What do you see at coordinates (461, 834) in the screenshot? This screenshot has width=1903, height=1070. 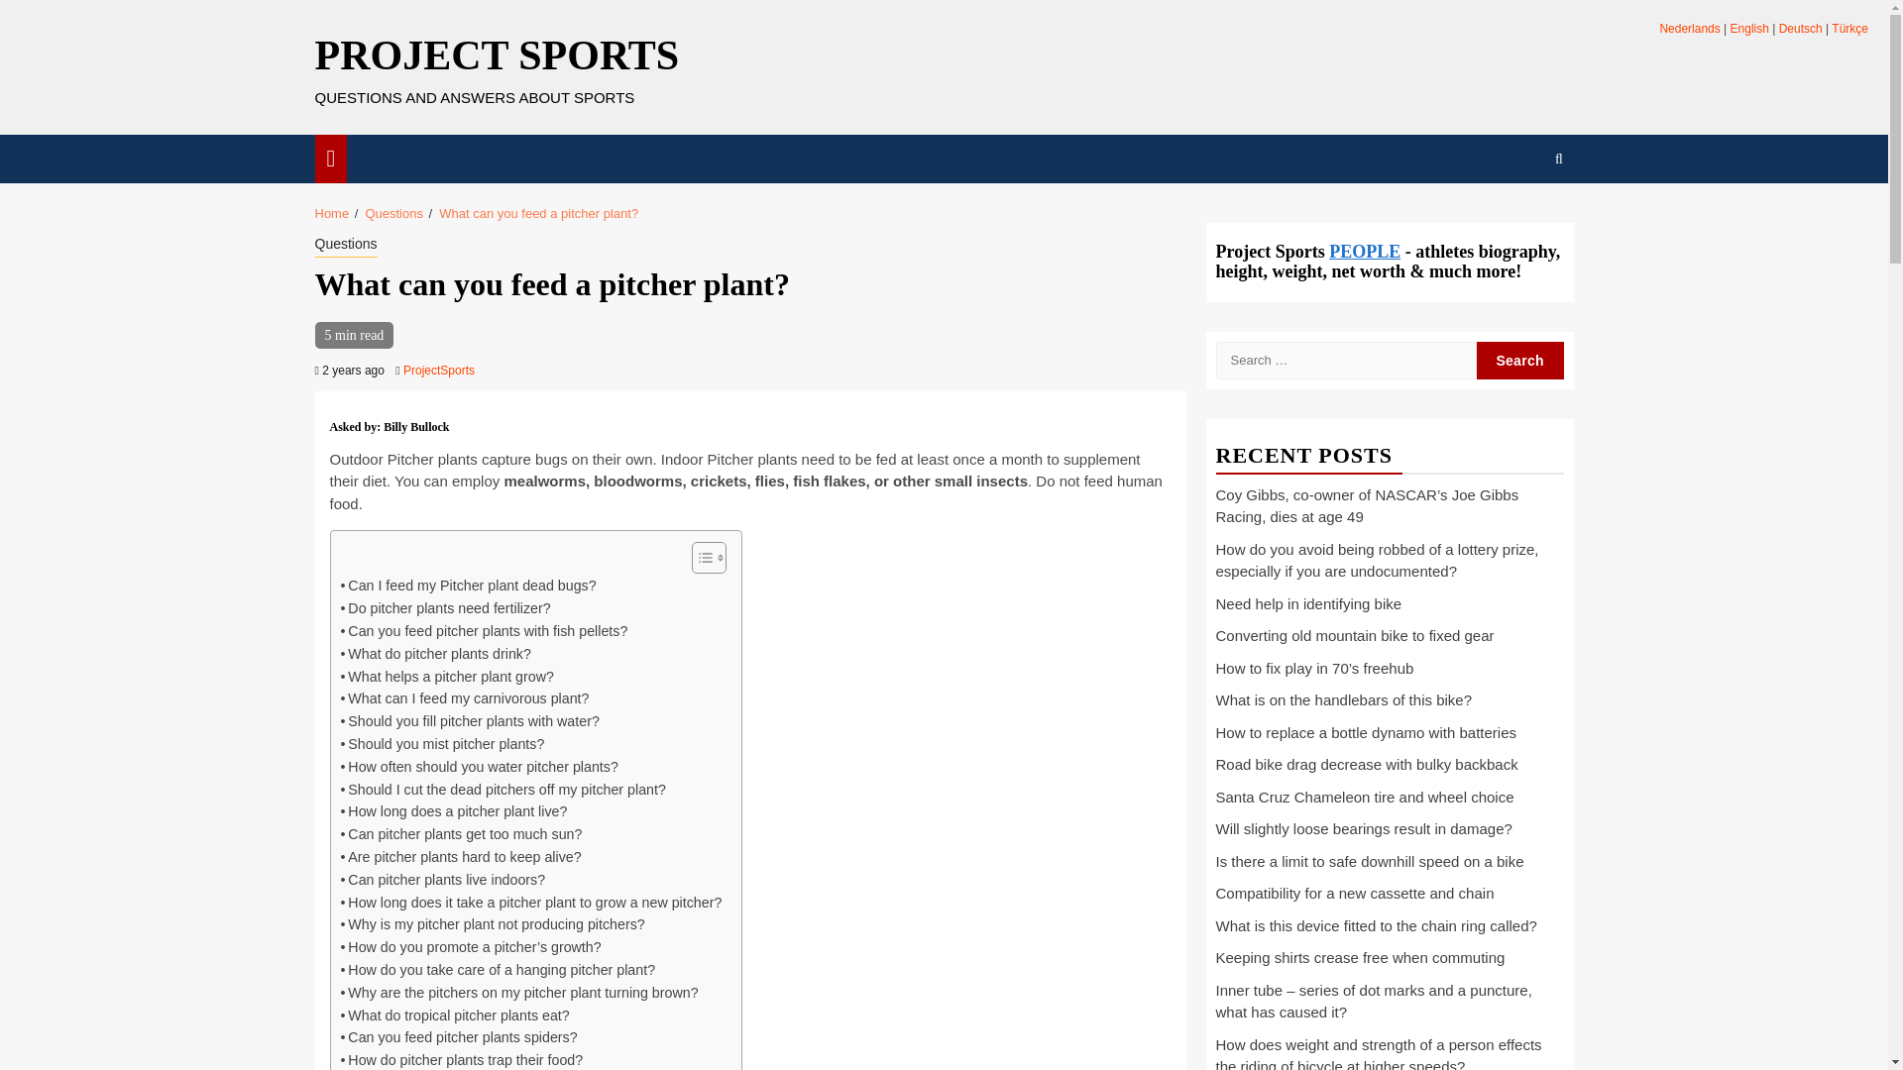 I see `Can pitcher plants get too much sun?` at bounding box center [461, 834].